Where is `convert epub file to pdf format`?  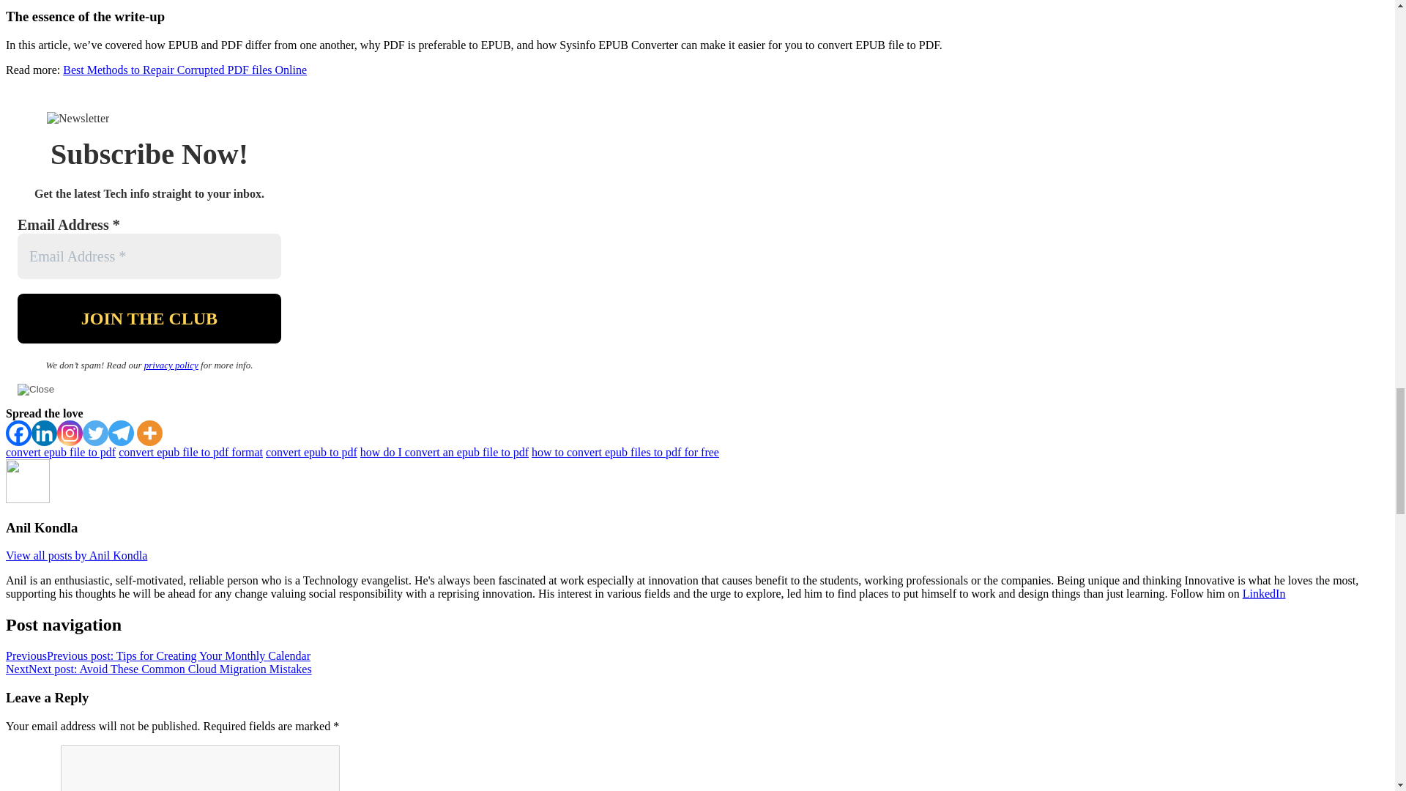
convert epub file to pdf format is located at coordinates (190, 453).